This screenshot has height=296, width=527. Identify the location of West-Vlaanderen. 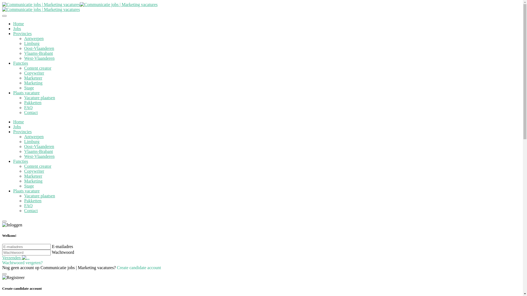
(40, 58).